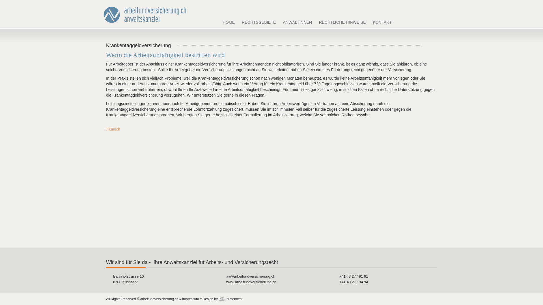  I want to click on RECHTLICHE HINWEISE, so click(342, 23).